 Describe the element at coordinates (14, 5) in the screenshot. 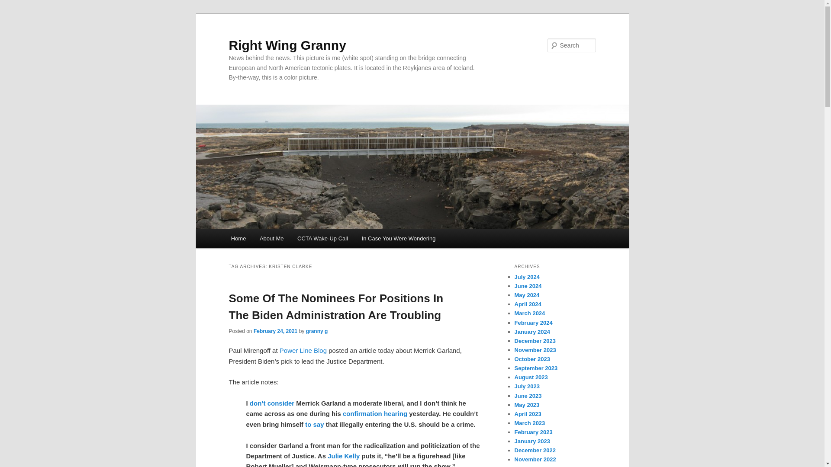

I see `Search` at that location.